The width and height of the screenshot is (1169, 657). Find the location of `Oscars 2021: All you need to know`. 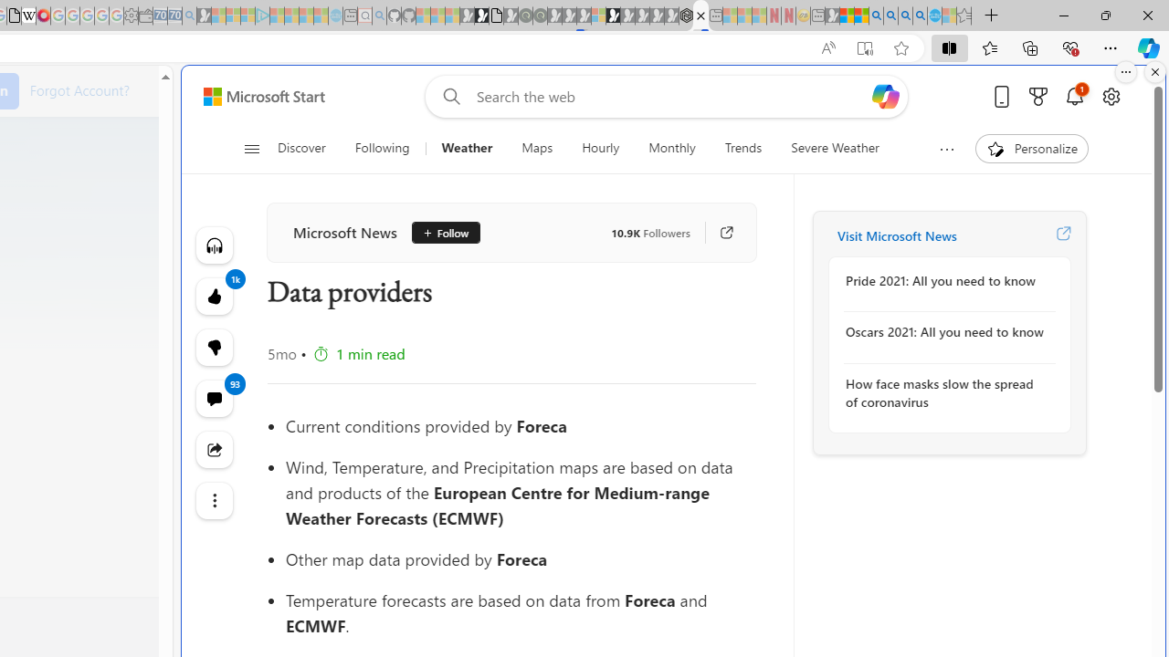

Oscars 2021: All you need to know is located at coordinates (944, 332).